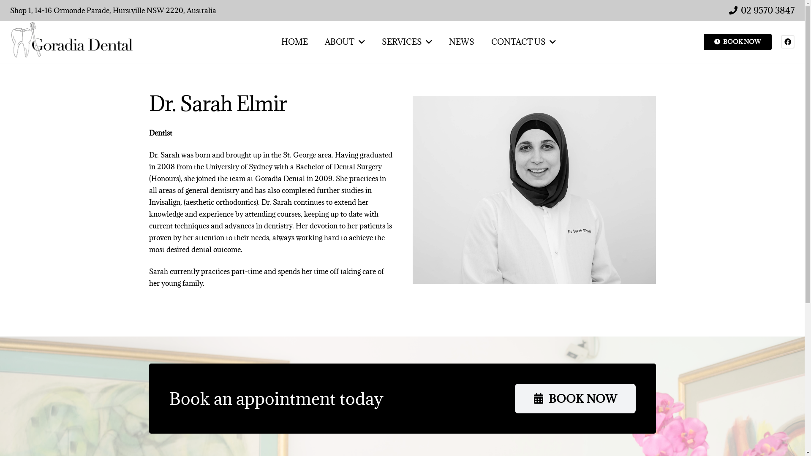  What do you see at coordinates (345, 42) in the screenshot?
I see `ABOUT` at bounding box center [345, 42].